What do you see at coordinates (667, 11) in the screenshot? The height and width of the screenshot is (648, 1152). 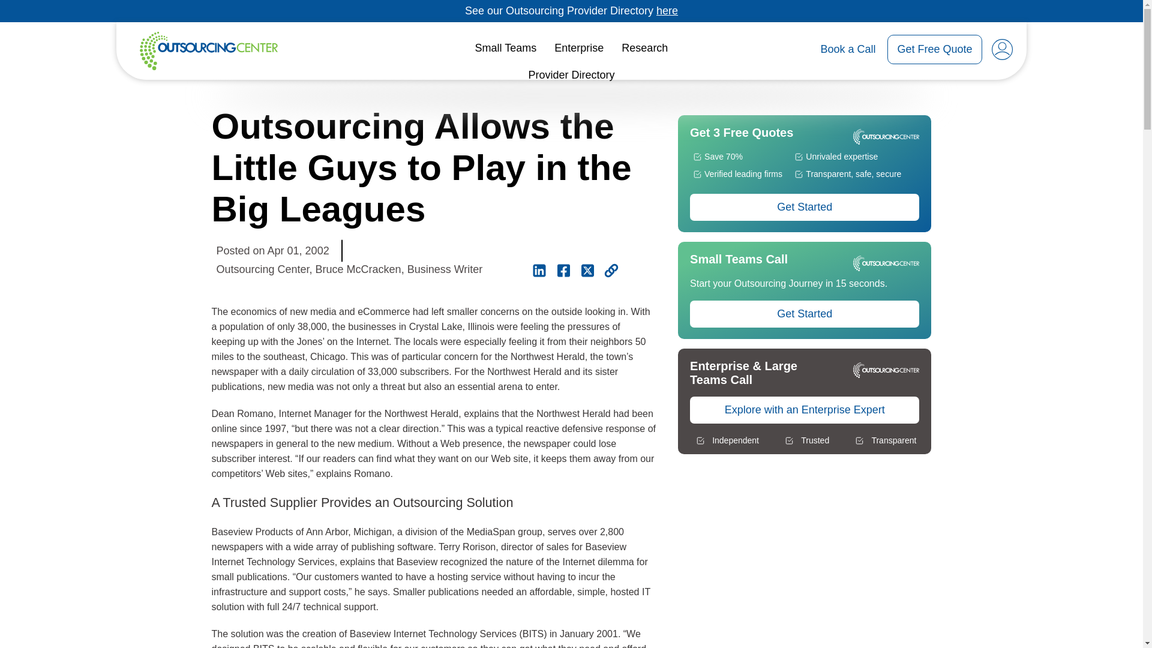 I see `here` at bounding box center [667, 11].